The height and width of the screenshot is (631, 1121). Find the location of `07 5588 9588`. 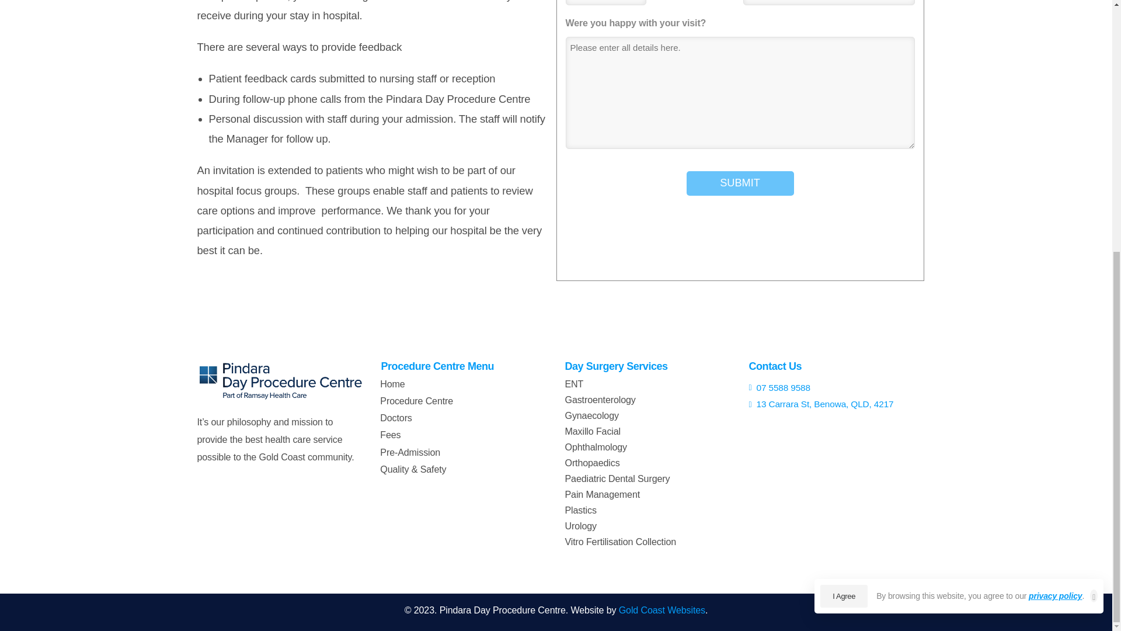

07 5588 9588 is located at coordinates (831, 388).